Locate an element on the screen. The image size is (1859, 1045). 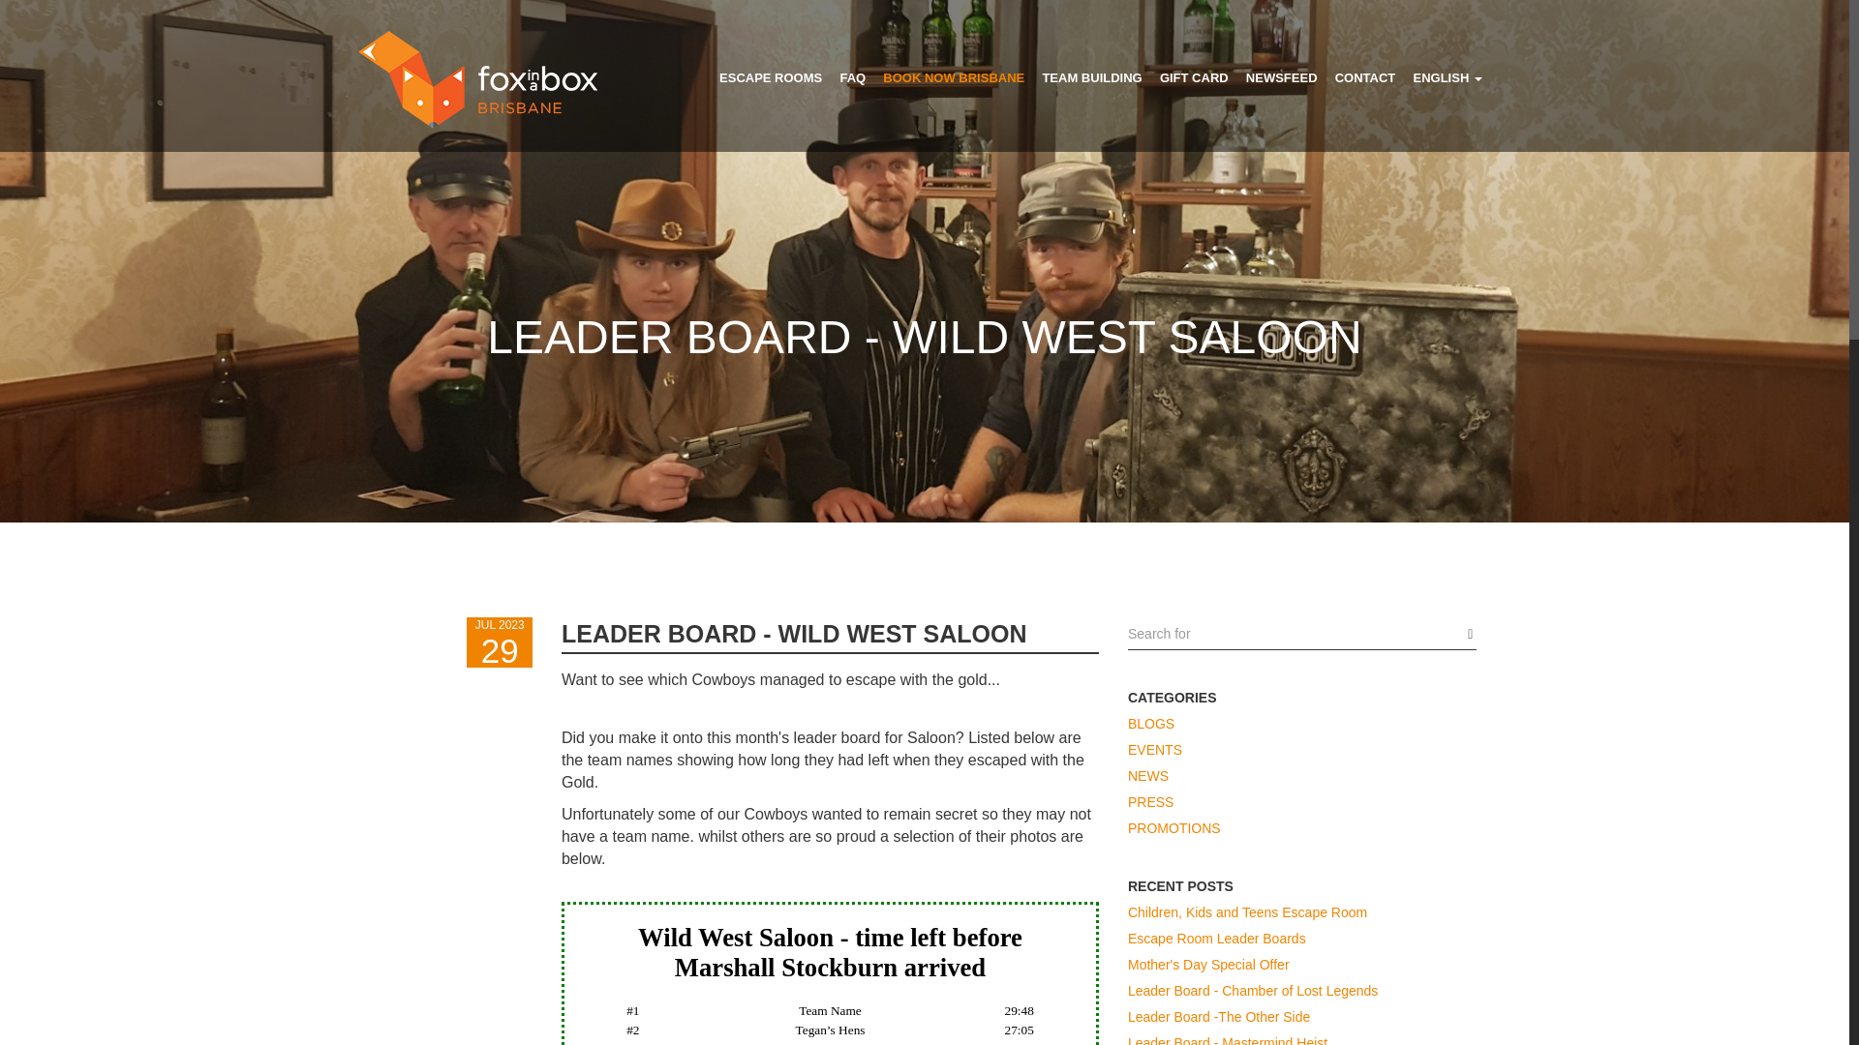
Fox in a Box Brisbane Escape Rooms is located at coordinates (477, 79).